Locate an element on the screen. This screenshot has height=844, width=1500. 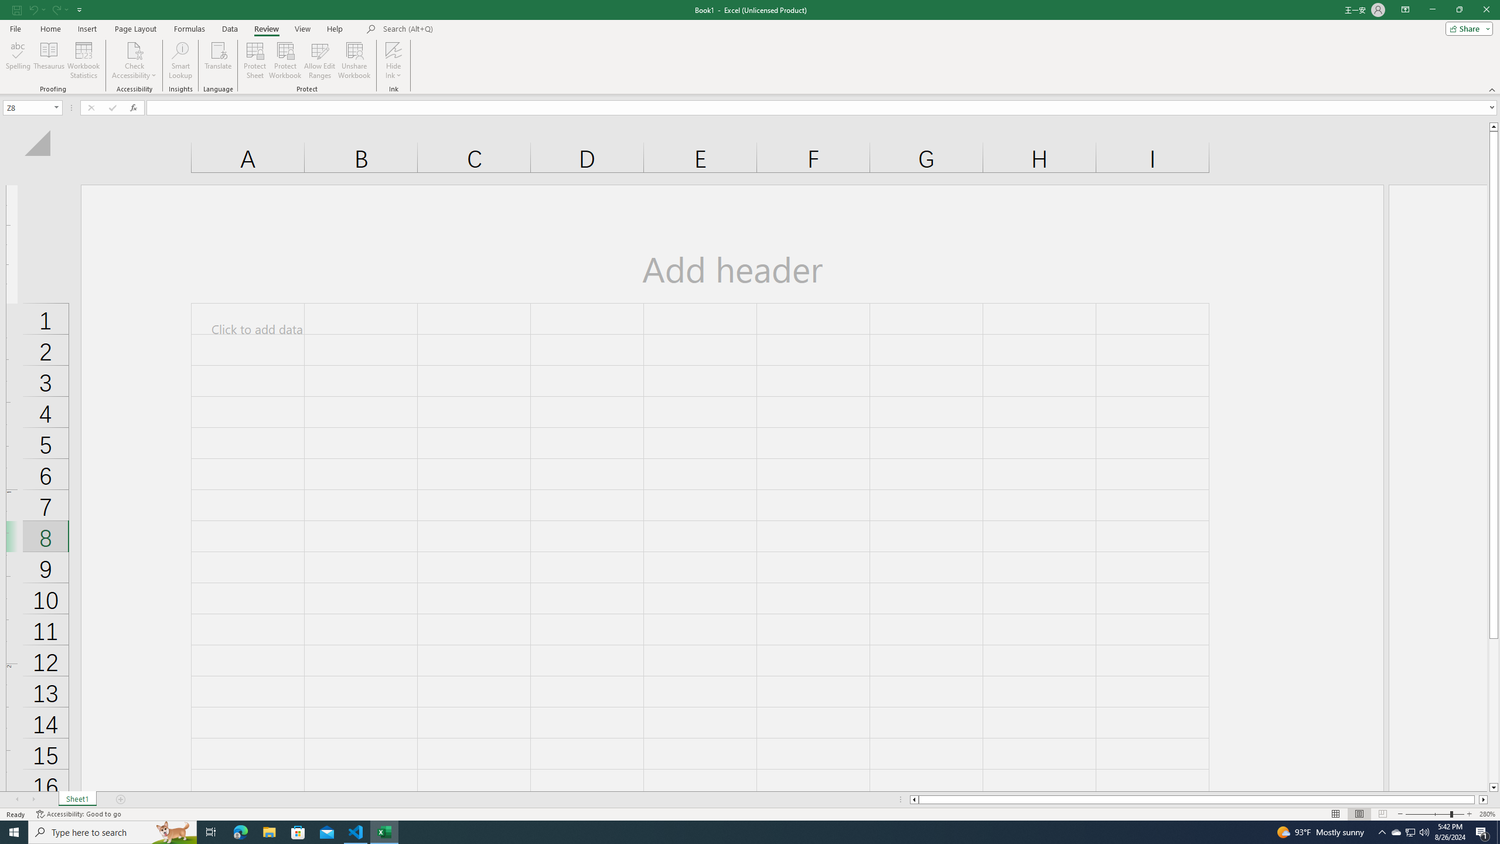
Check Accessibility is located at coordinates (134, 60).